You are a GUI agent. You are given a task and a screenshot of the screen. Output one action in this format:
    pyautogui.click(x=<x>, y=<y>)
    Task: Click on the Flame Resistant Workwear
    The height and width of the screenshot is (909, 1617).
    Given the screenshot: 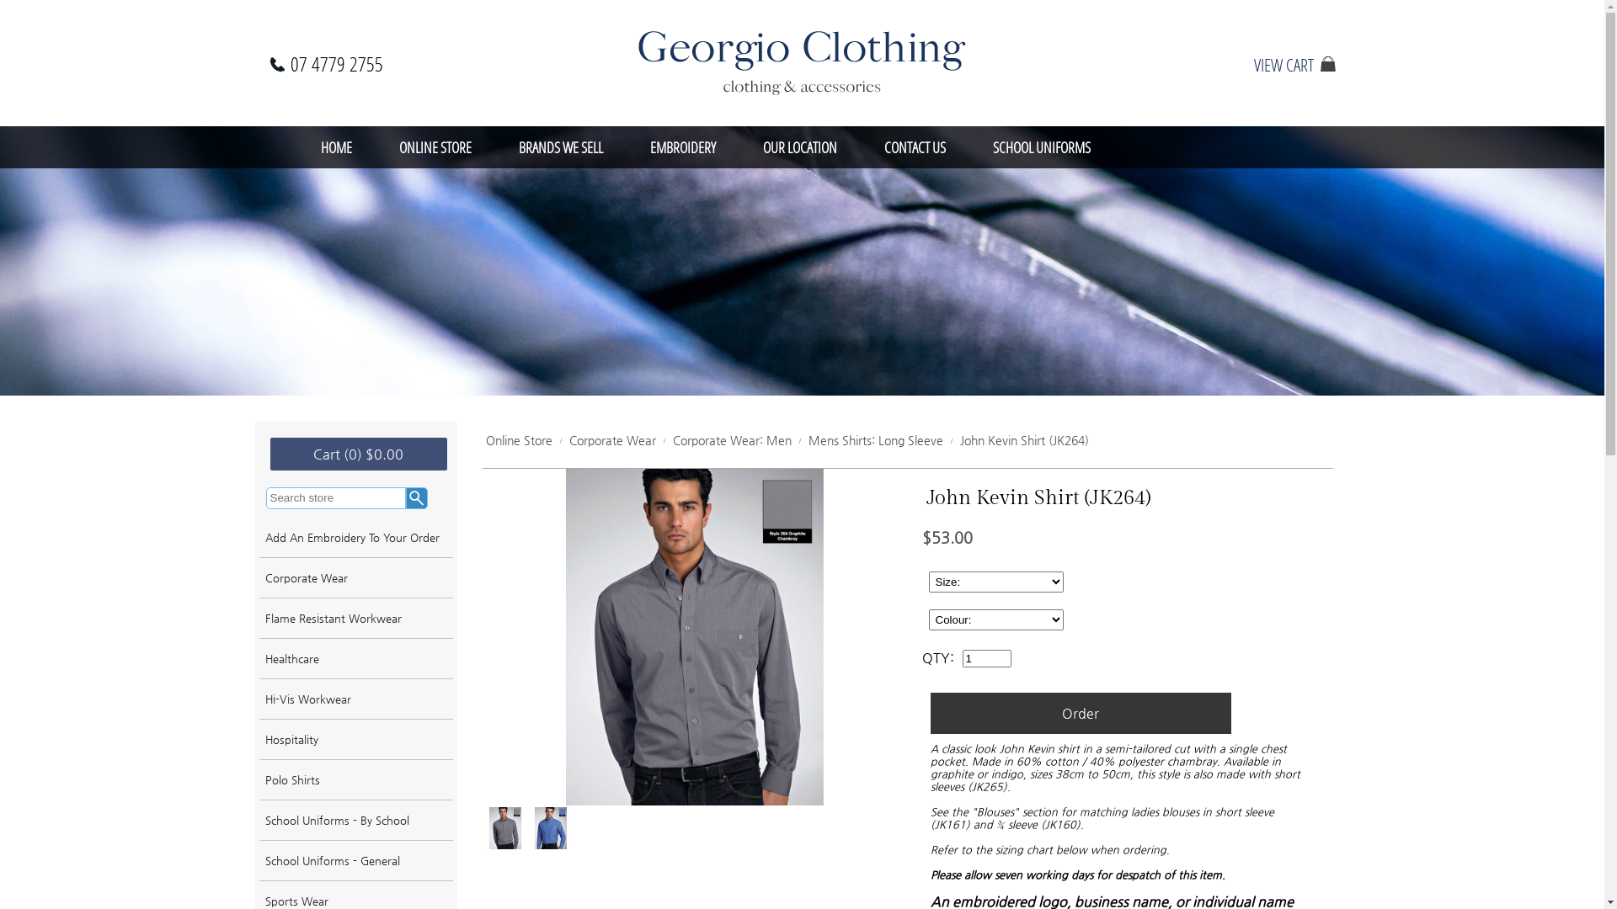 What is the action you would take?
    pyautogui.click(x=356, y=618)
    